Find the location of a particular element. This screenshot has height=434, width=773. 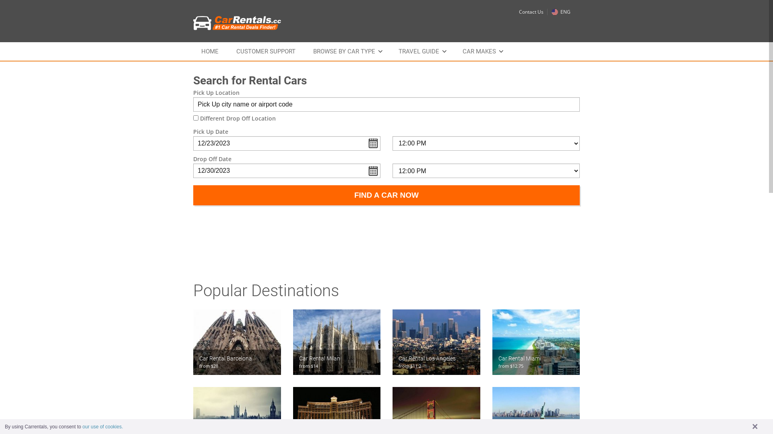

Car Rental Milan
from $14 is located at coordinates (337, 342).